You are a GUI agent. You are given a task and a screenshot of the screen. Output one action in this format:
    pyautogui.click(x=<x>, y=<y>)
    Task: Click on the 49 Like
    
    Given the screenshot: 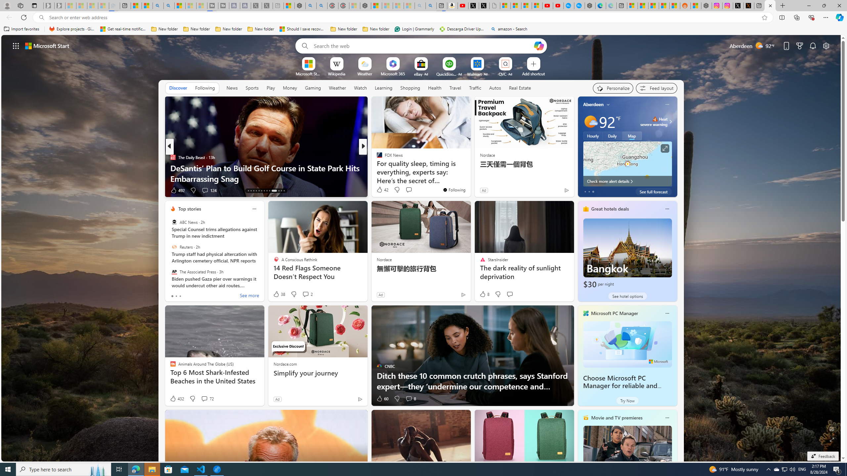 What is the action you would take?
    pyautogui.click(x=380, y=190)
    